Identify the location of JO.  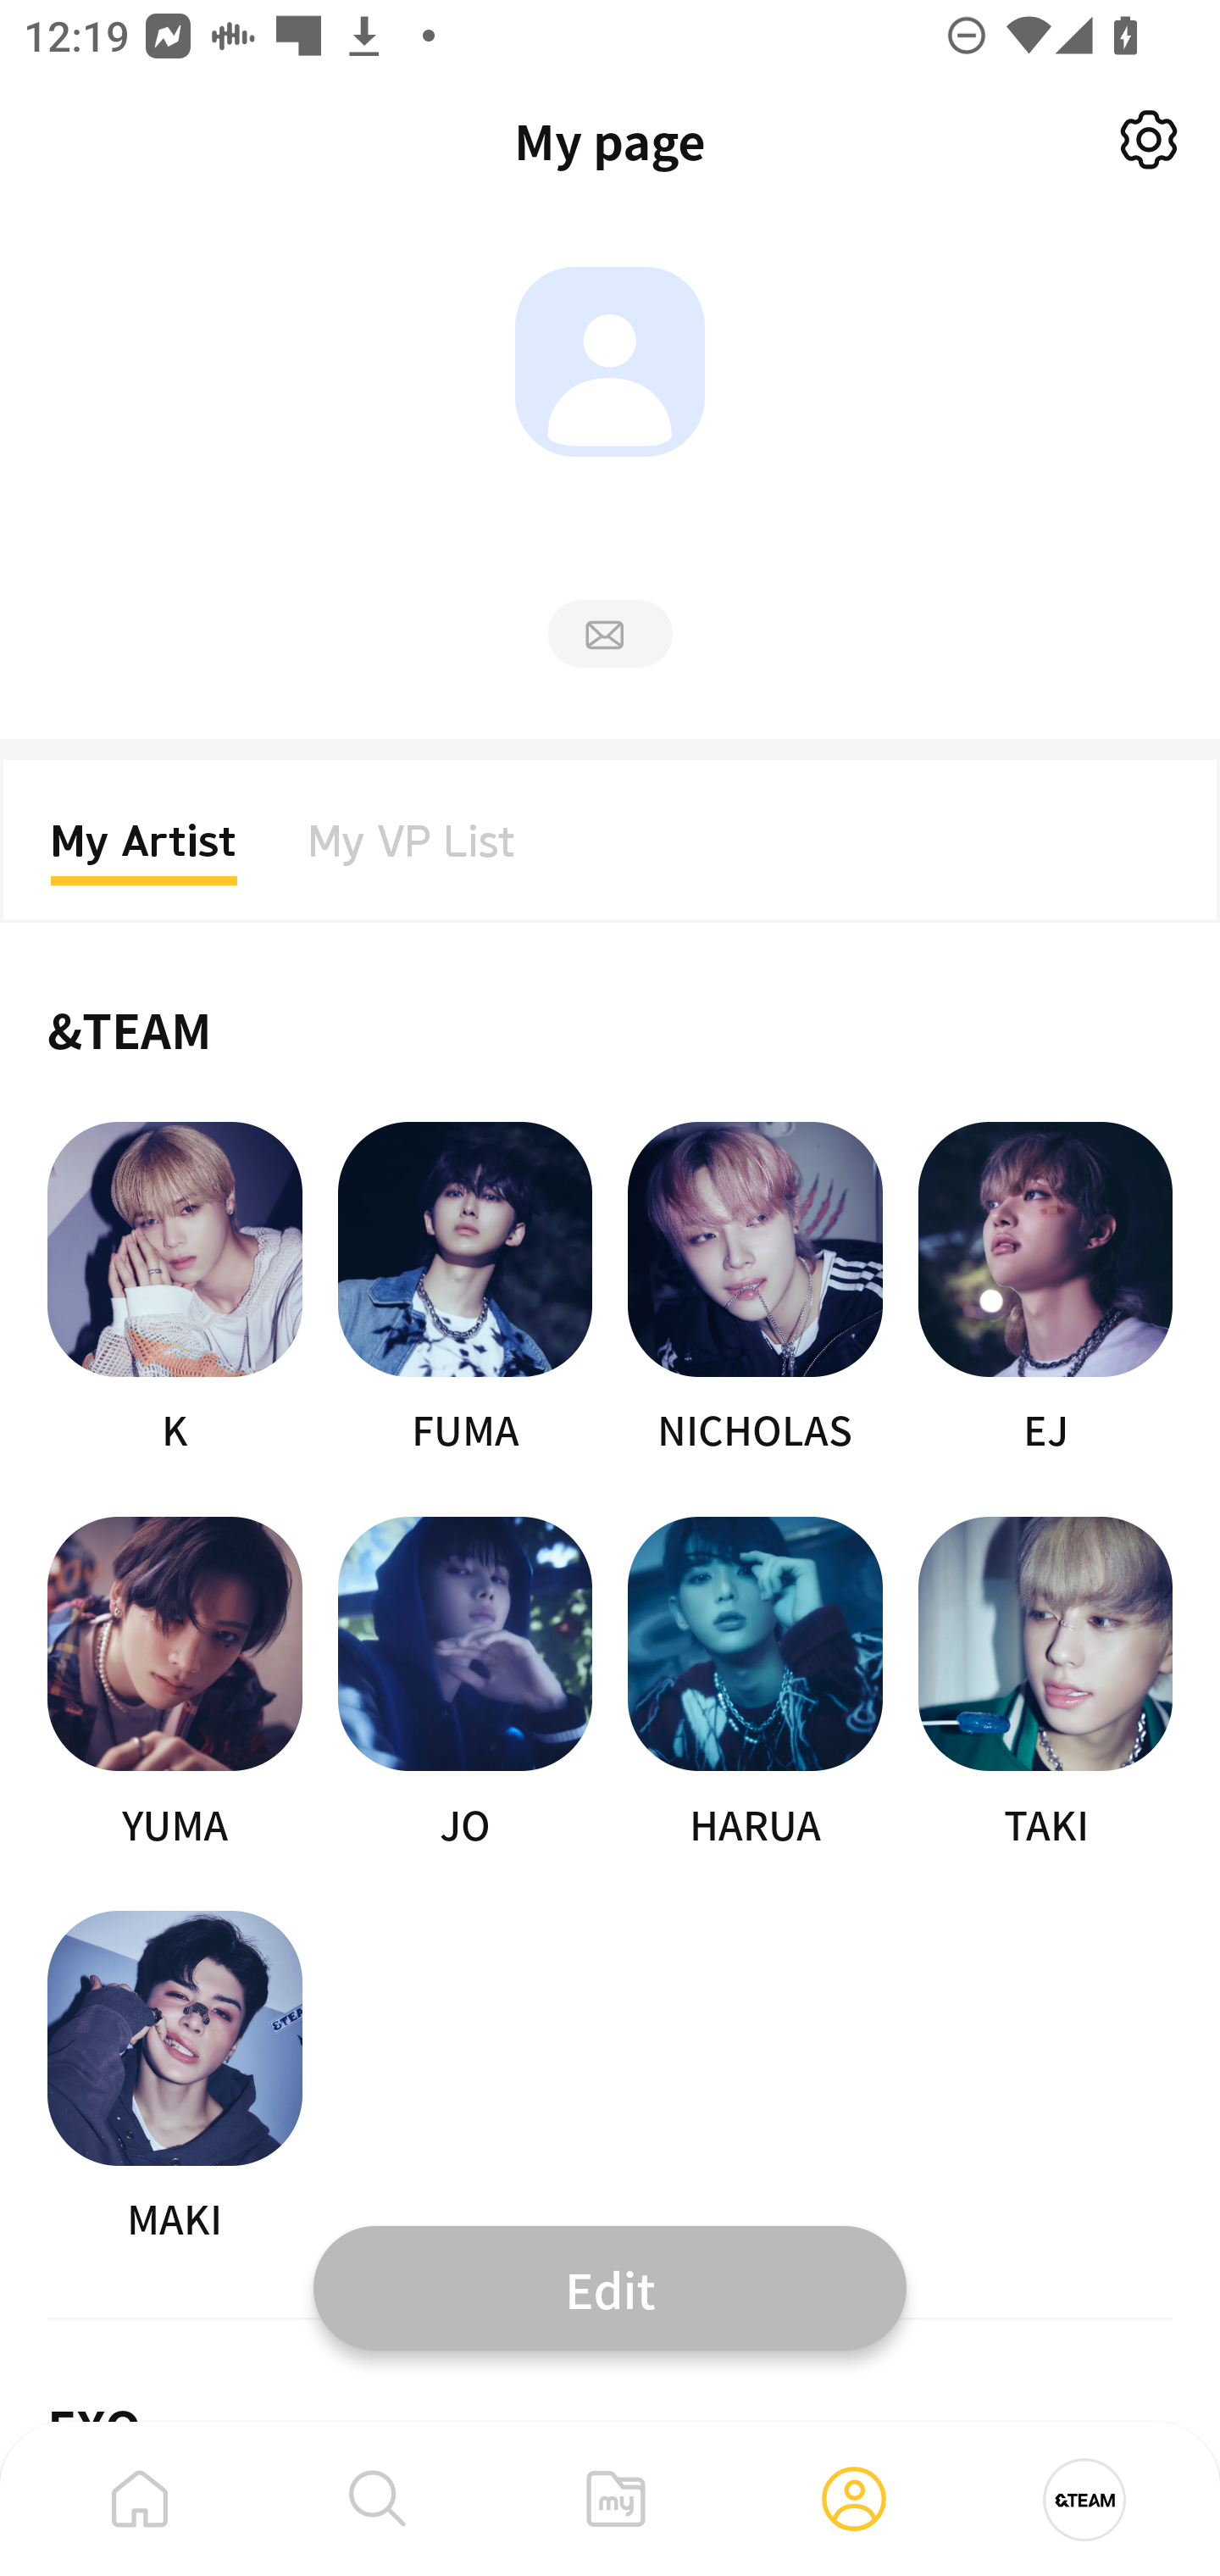
(464, 1685).